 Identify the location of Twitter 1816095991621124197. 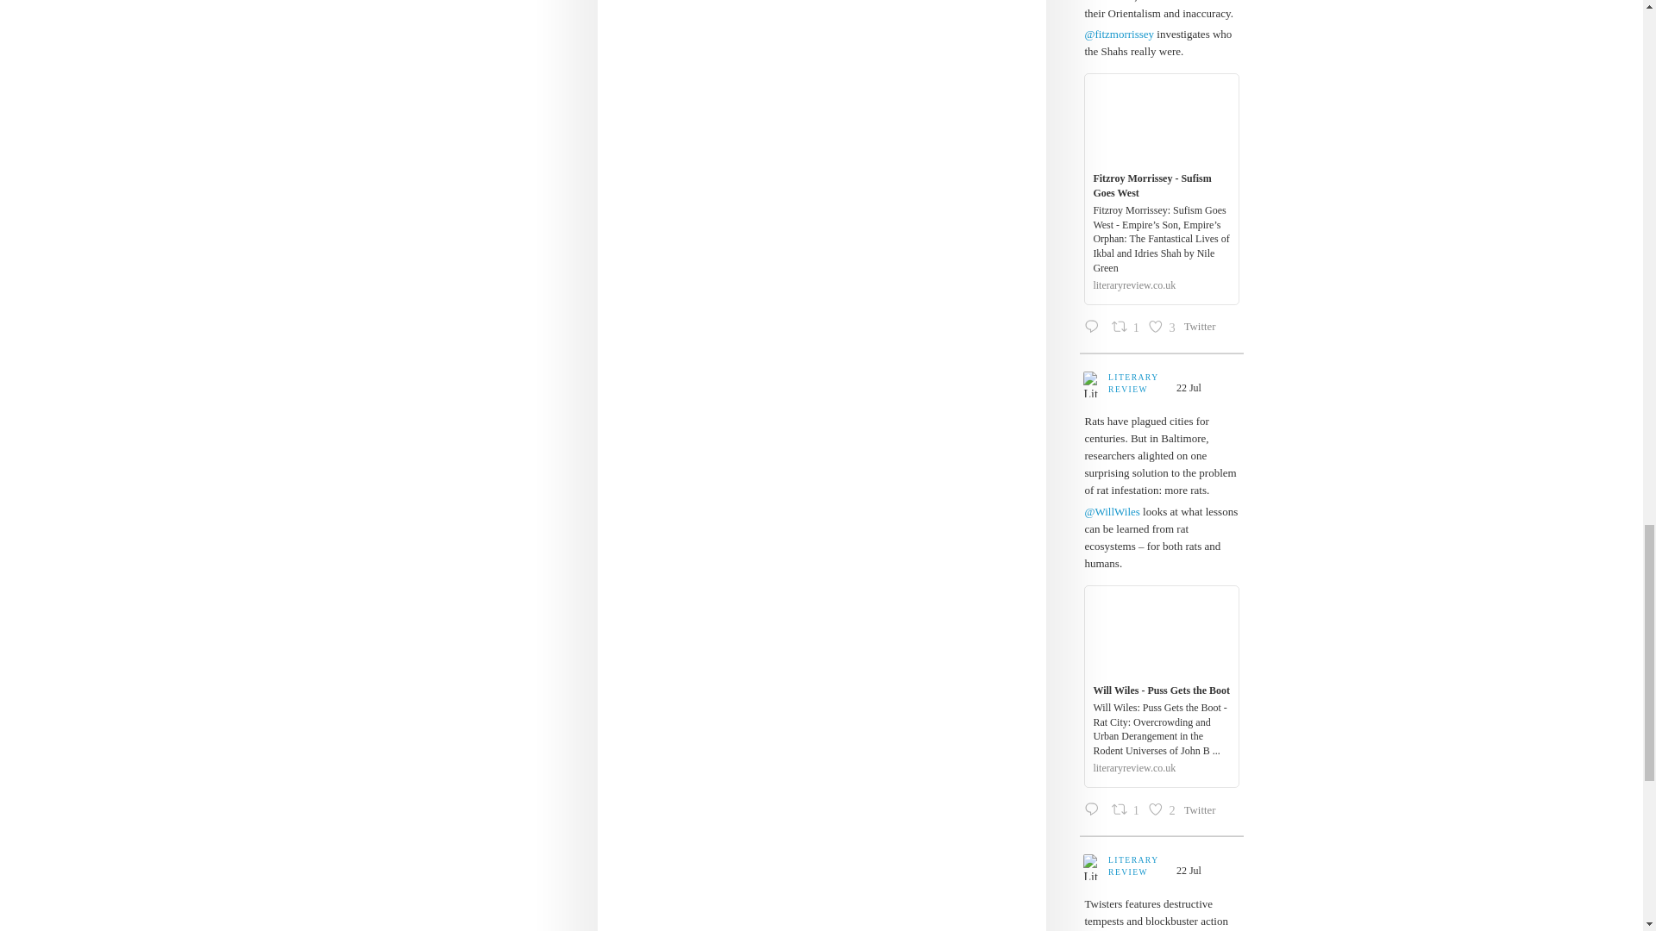
(1094, 328).